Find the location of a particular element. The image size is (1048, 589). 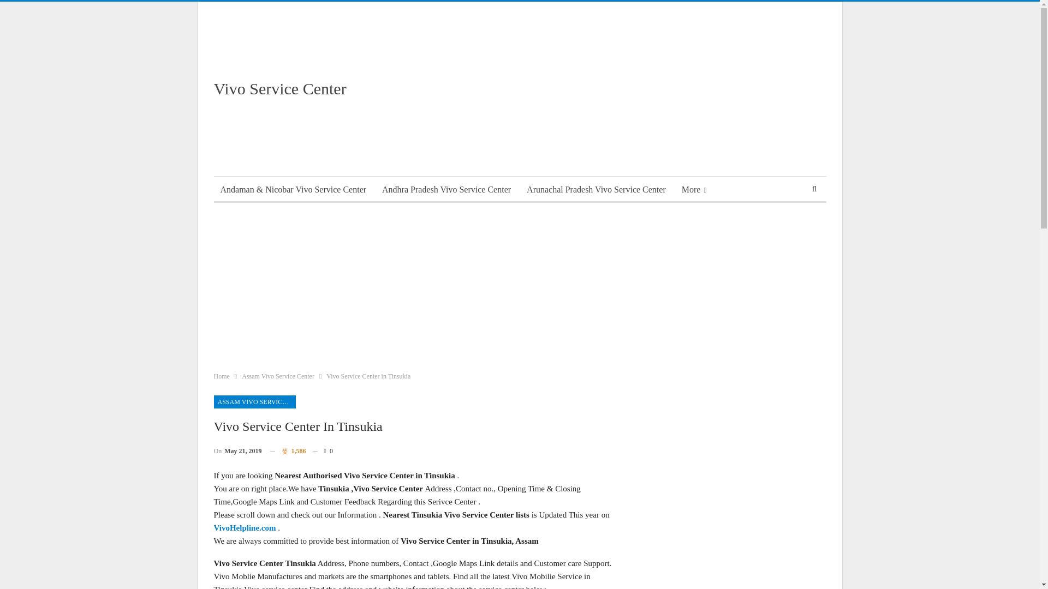

More is located at coordinates (693, 190).